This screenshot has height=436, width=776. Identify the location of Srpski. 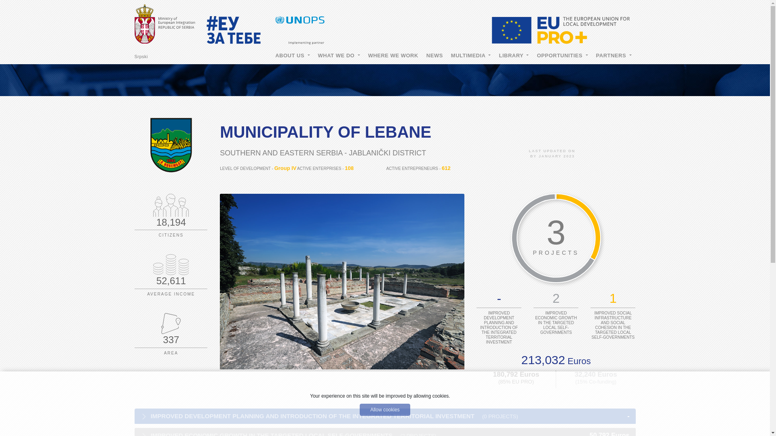
(141, 56).